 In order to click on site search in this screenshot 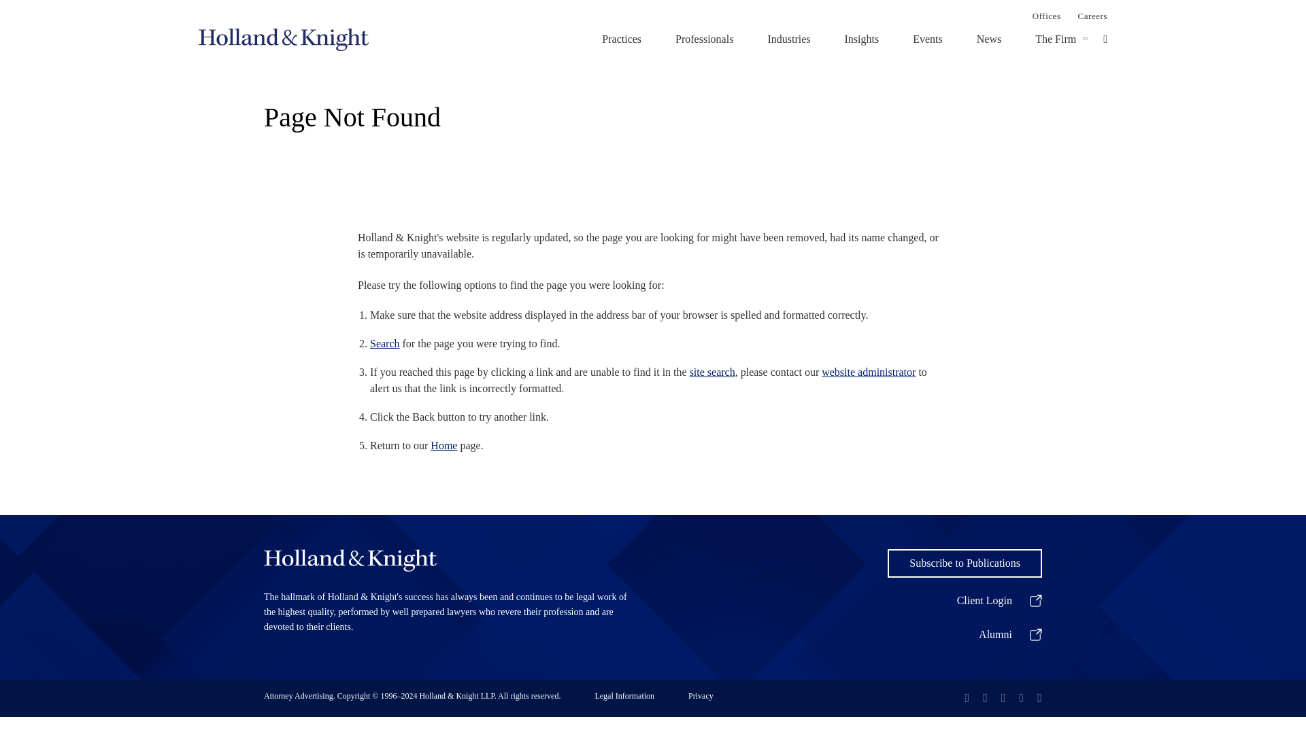, I will do `click(711, 372)`.